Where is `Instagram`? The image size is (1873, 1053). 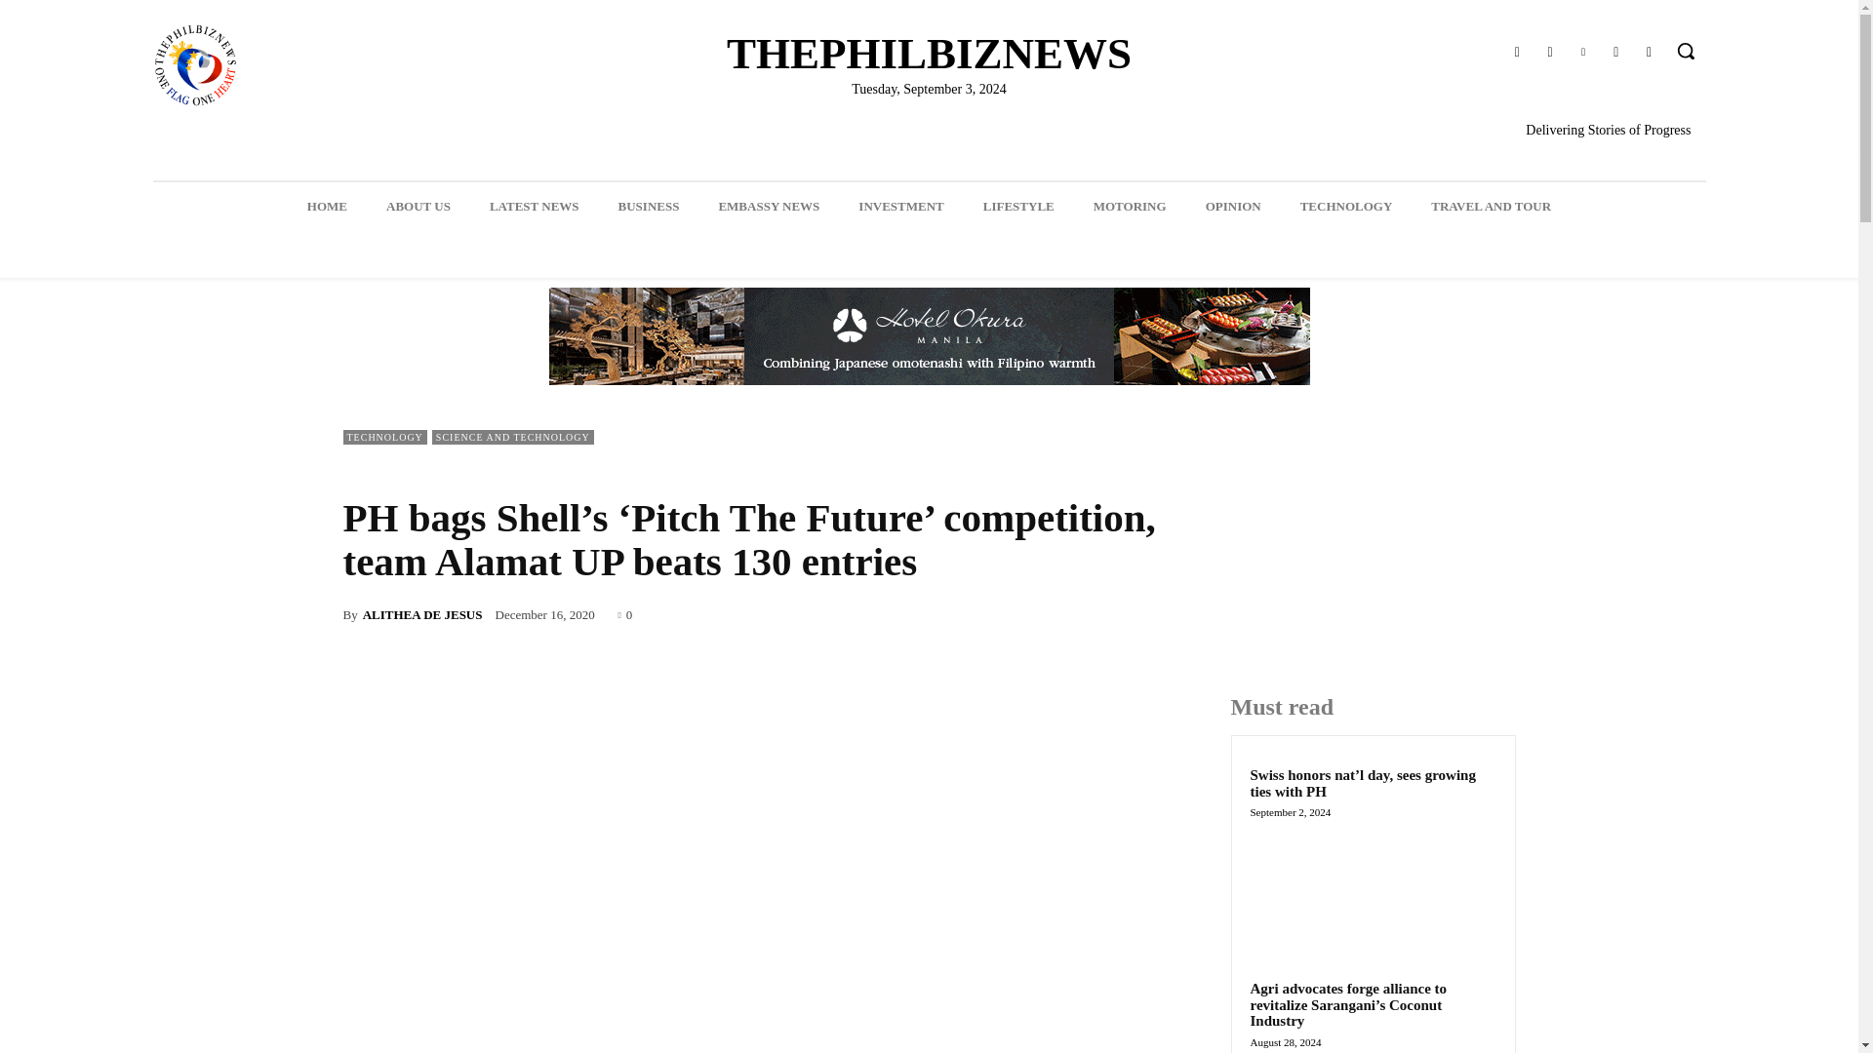
Instagram is located at coordinates (1549, 53).